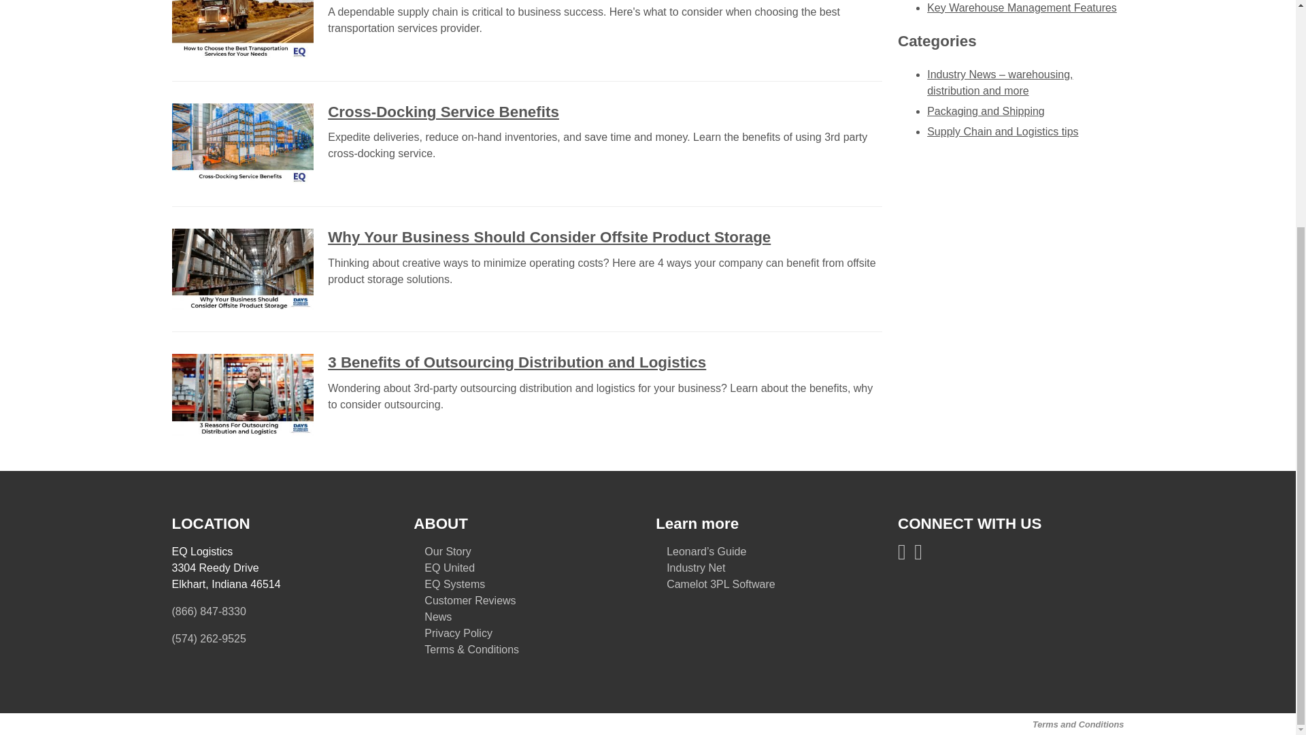  What do you see at coordinates (986, 111) in the screenshot?
I see `Packaging and Shipping` at bounding box center [986, 111].